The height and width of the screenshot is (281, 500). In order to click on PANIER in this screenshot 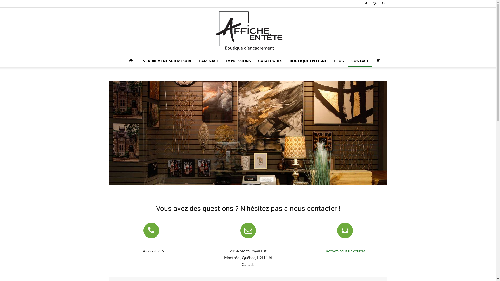, I will do `click(378, 61)`.